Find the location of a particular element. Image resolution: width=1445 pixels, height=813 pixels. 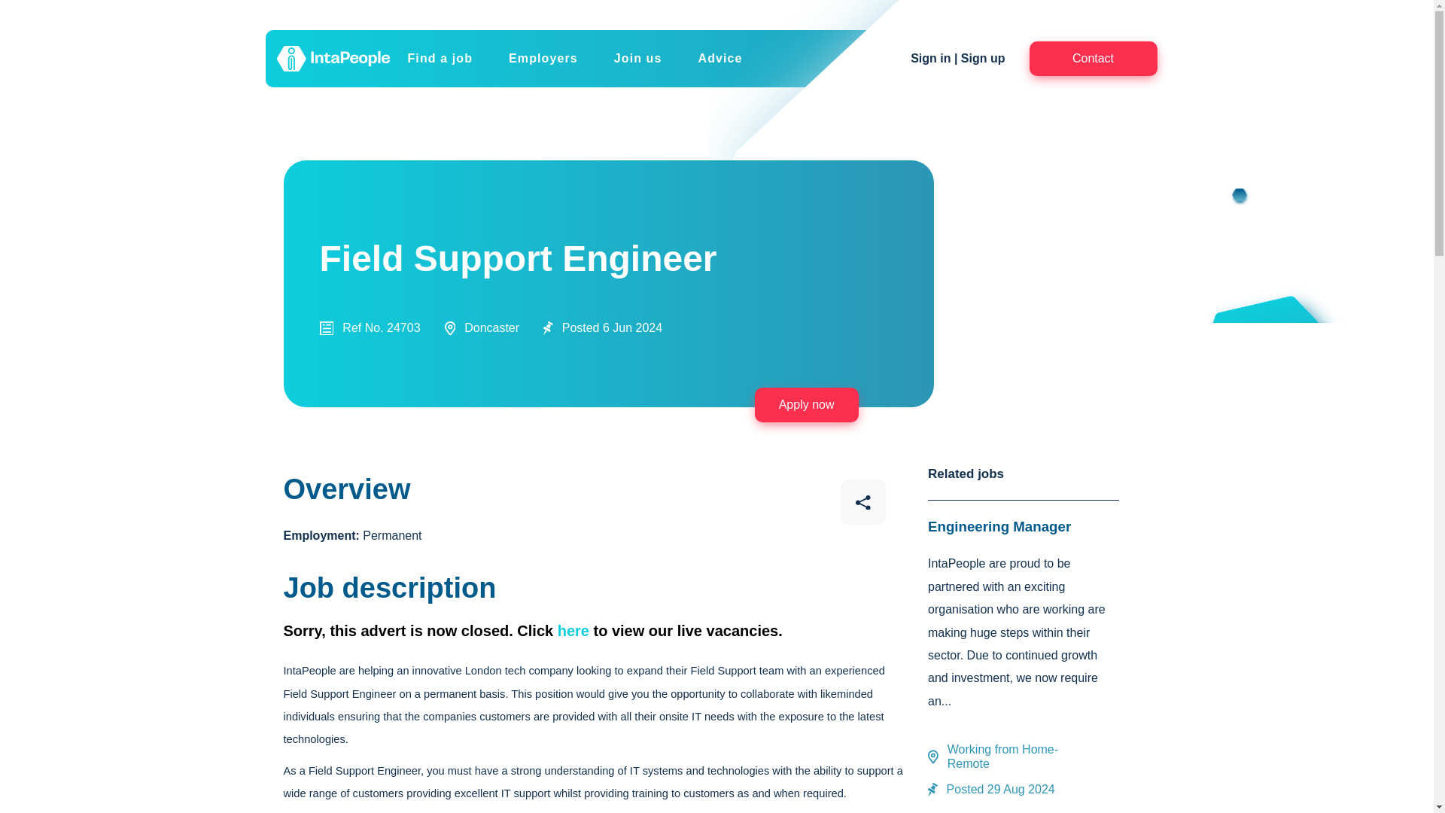

Join us is located at coordinates (638, 59).